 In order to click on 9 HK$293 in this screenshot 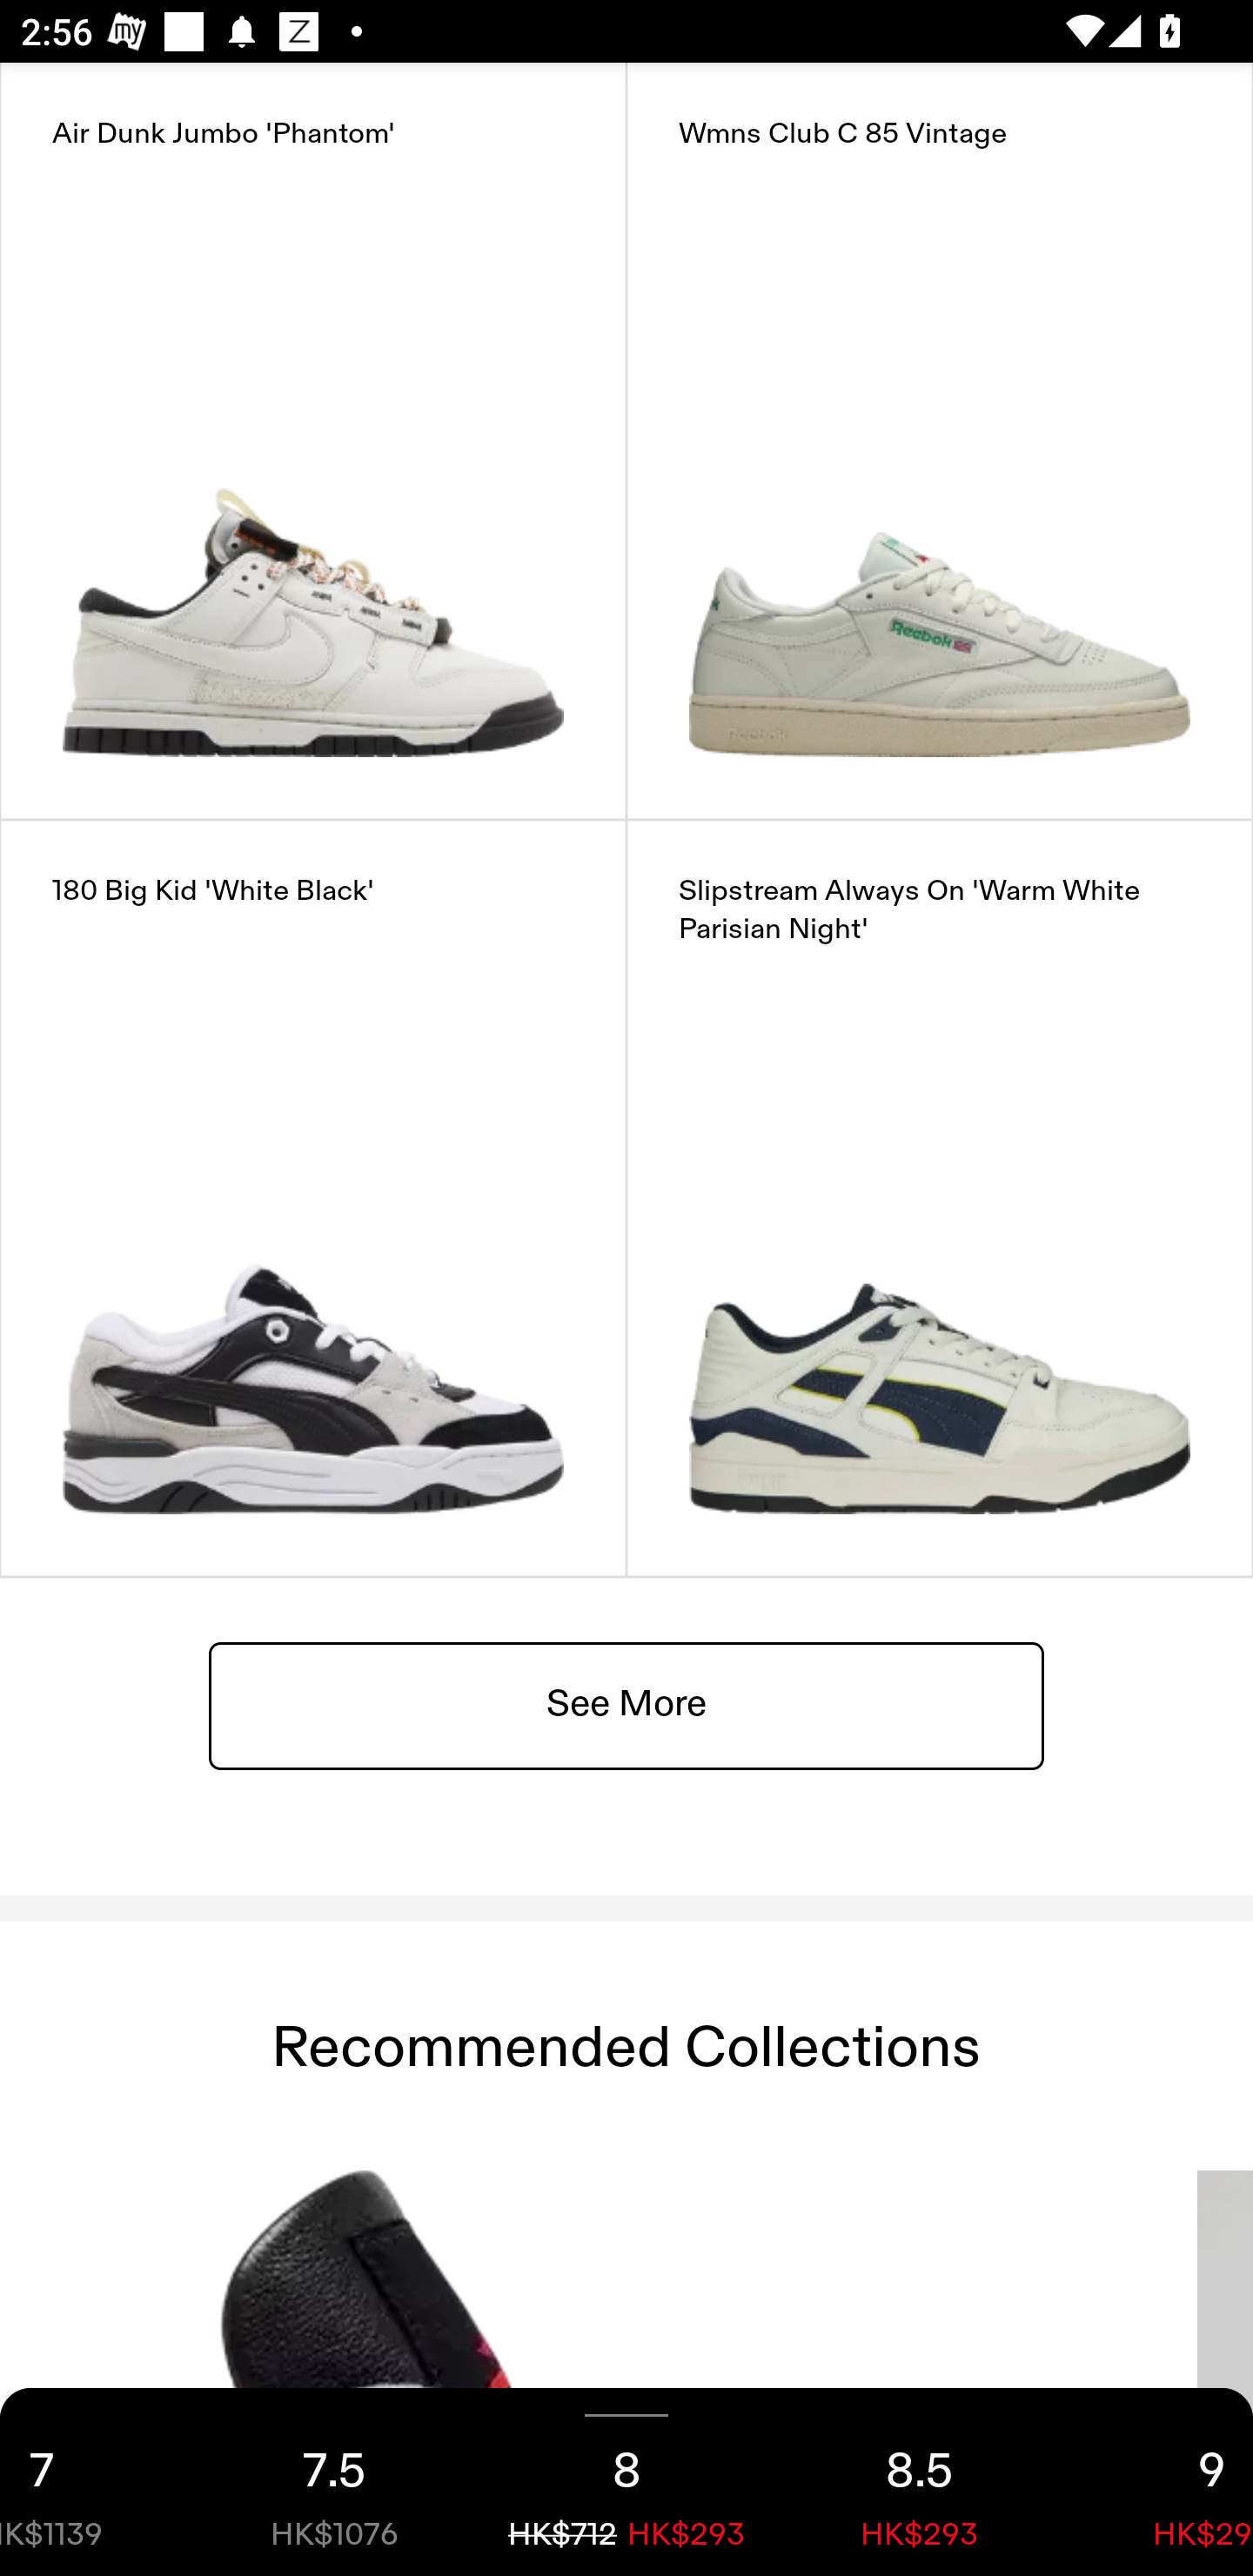, I will do `click(1159, 2482)`.